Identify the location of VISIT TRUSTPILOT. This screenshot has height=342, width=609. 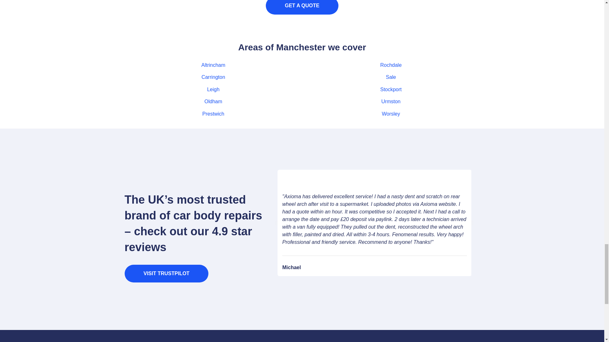
(166, 274).